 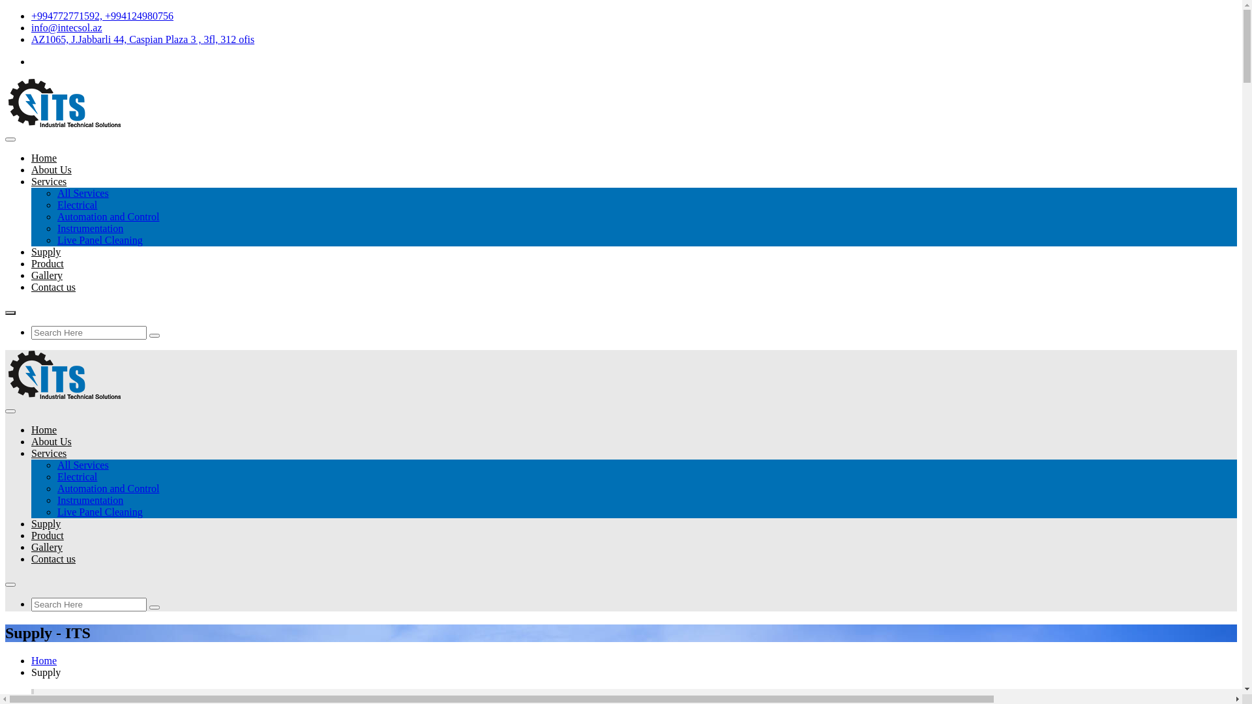 I want to click on About Us, so click(x=52, y=169).